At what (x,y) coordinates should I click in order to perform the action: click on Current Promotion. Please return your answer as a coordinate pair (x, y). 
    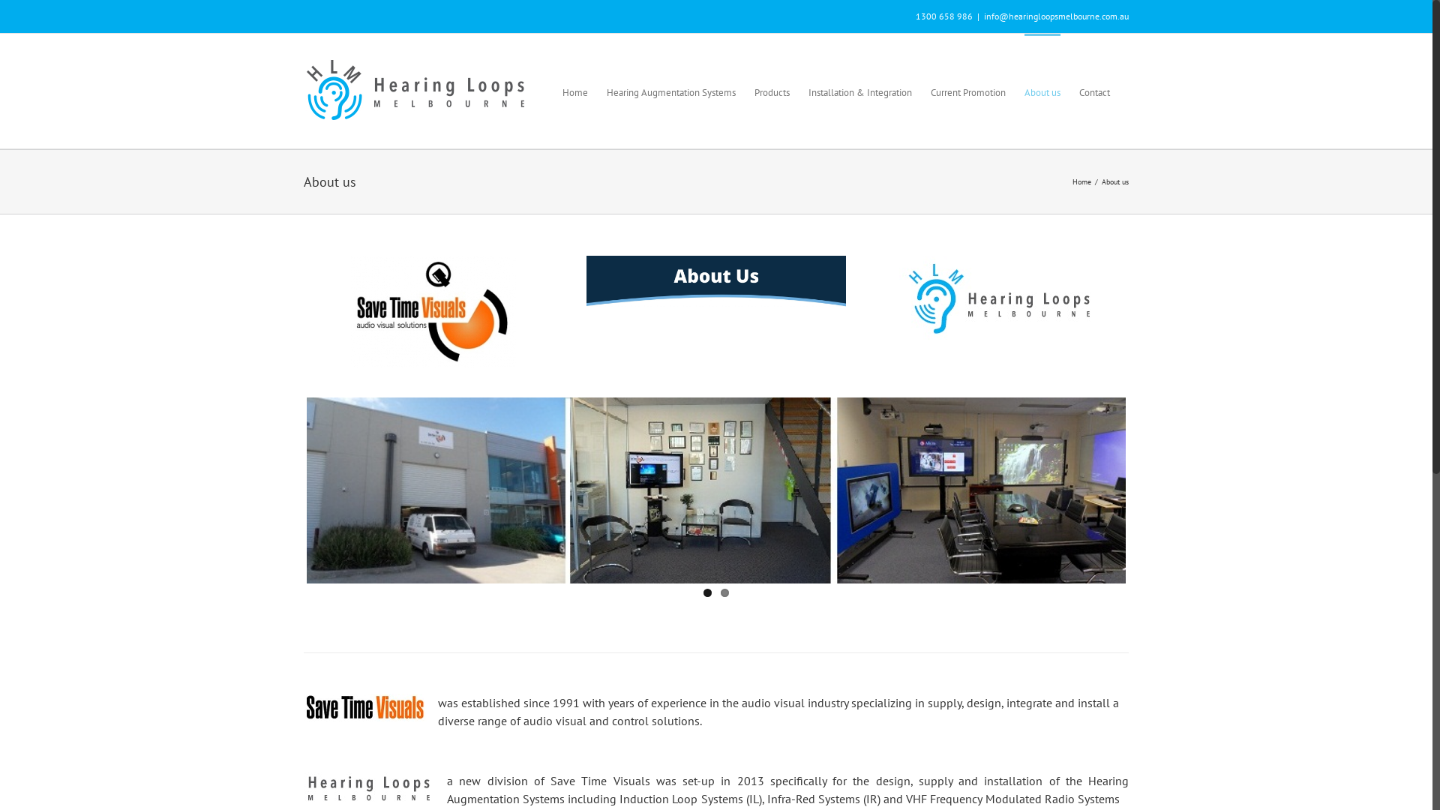
    Looking at the image, I should click on (968, 91).